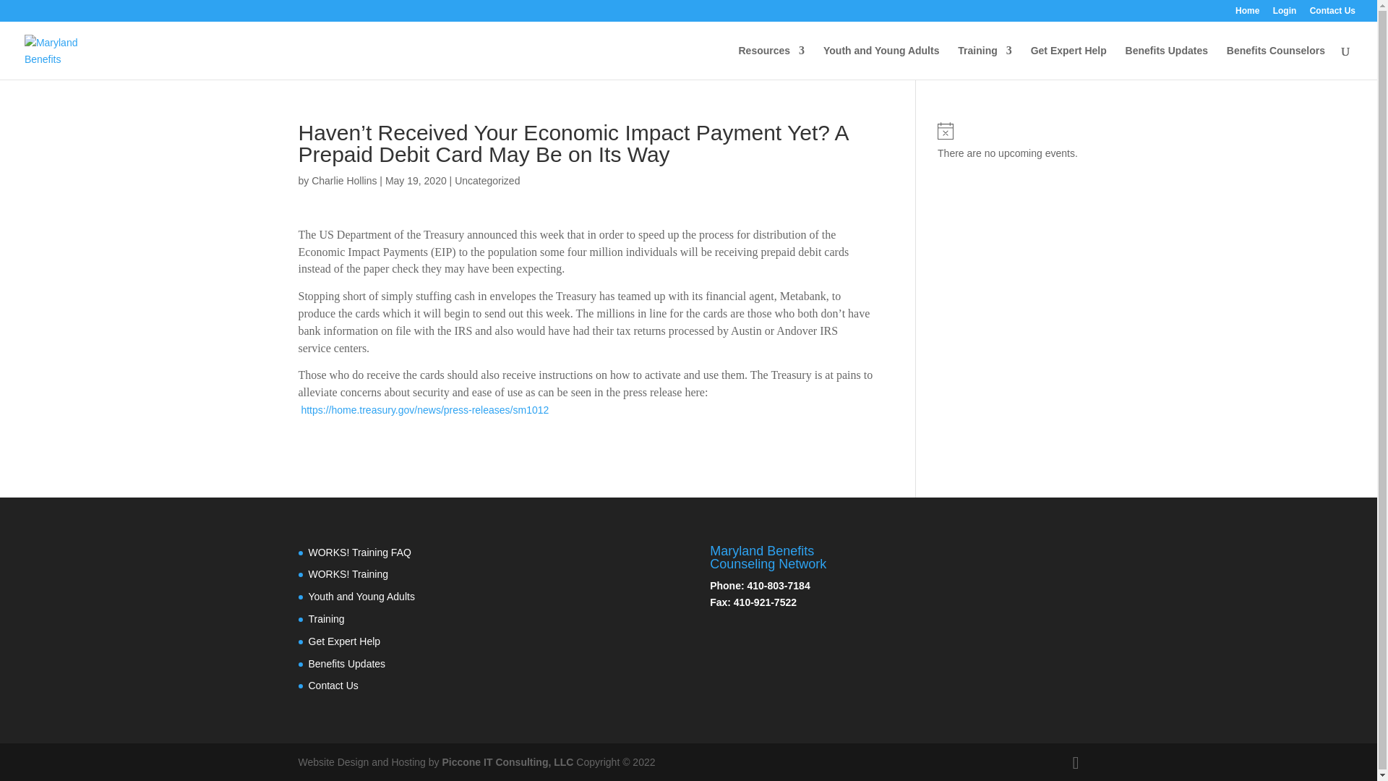  I want to click on Piccone IT Consulting, LLC, so click(508, 762).